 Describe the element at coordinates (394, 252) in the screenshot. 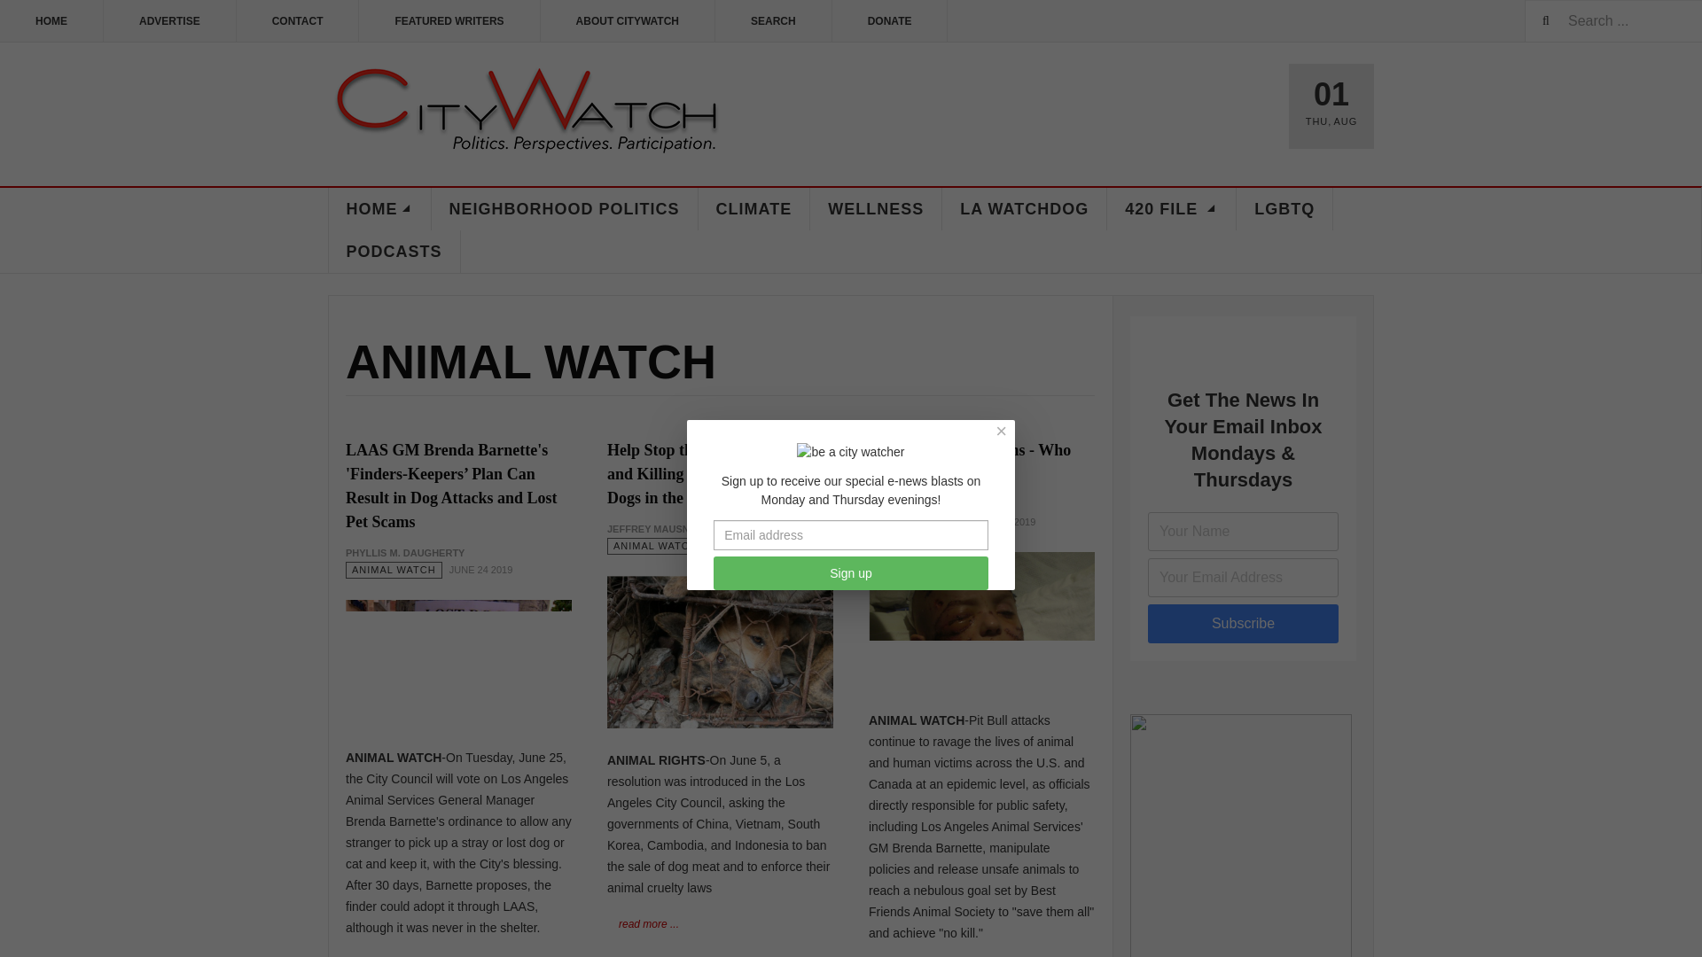

I see `PODCASTS` at that location.